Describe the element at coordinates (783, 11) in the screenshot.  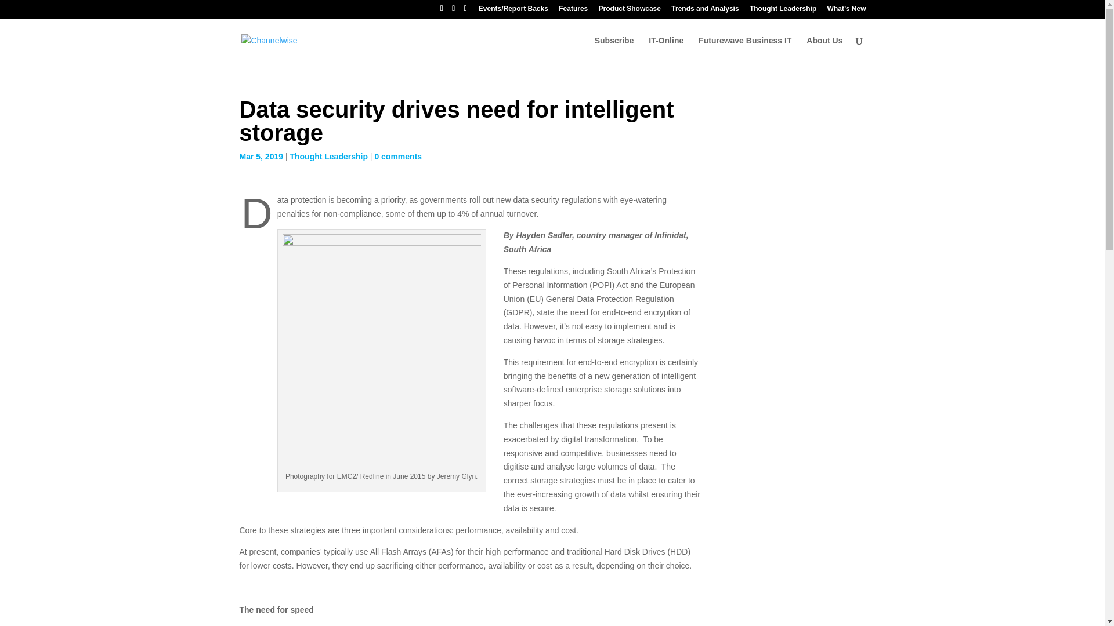
I see `Thought Leadership` at that location.